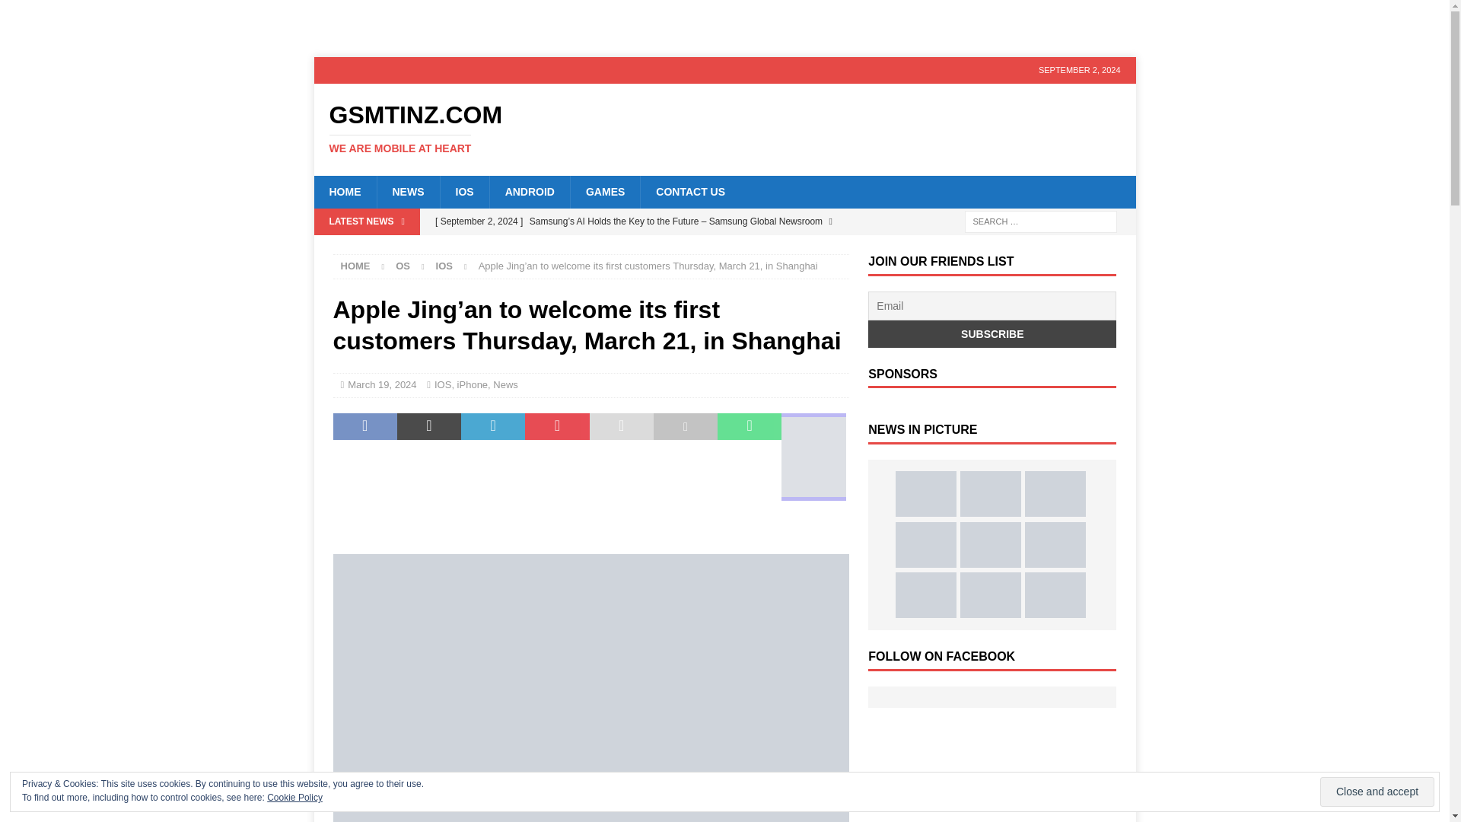 Image resolution: width=1461 pixels, height=822 pixels. What do you see at coordinates (443, 129) in the screenshot?
I see `NEWS` at bounding box center [443, 129].